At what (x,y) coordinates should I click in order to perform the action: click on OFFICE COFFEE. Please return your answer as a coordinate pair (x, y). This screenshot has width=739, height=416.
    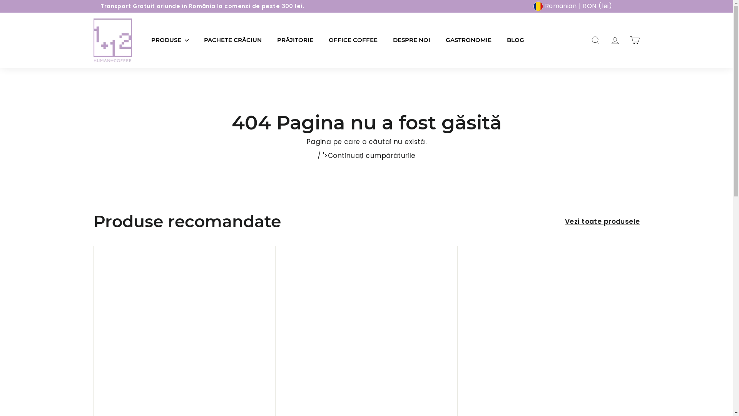
    Looking at the image, I should click on (353, 40).